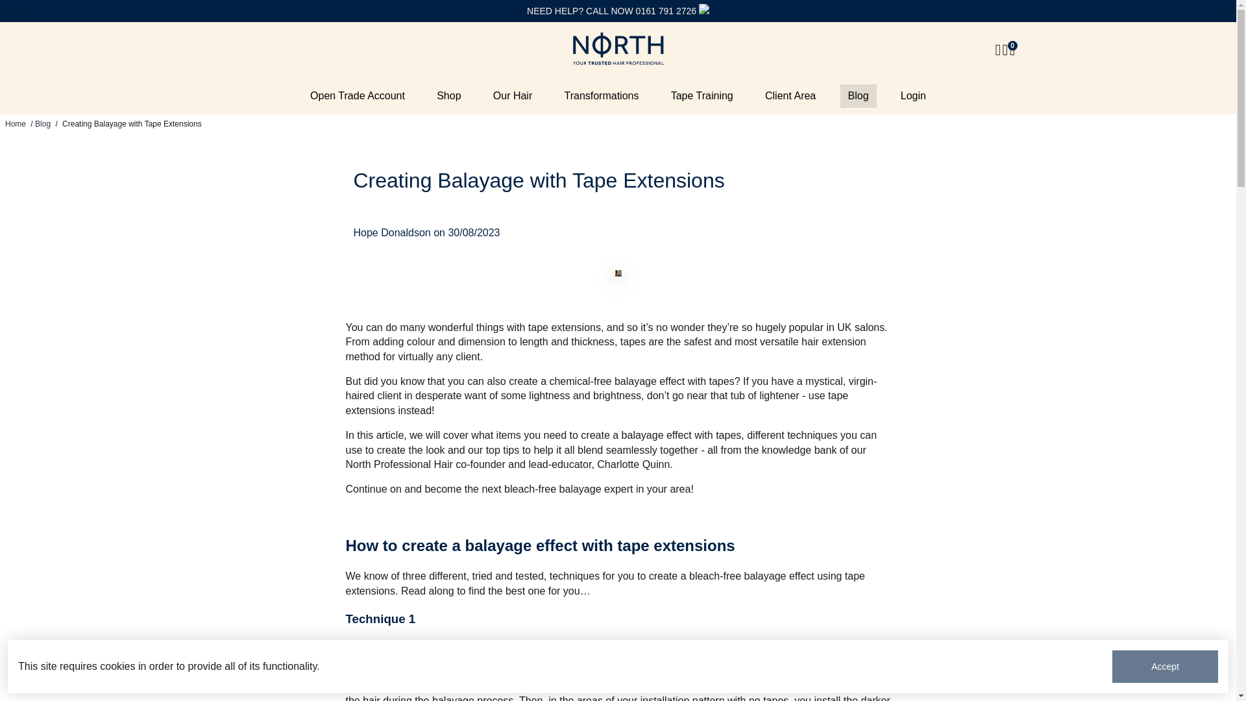 Image resolution: width=1246 pixels, height=701 pixels. Describe the element at coordinates (666, 10) in the screenshot. I see `0161 791 2726` at that location.